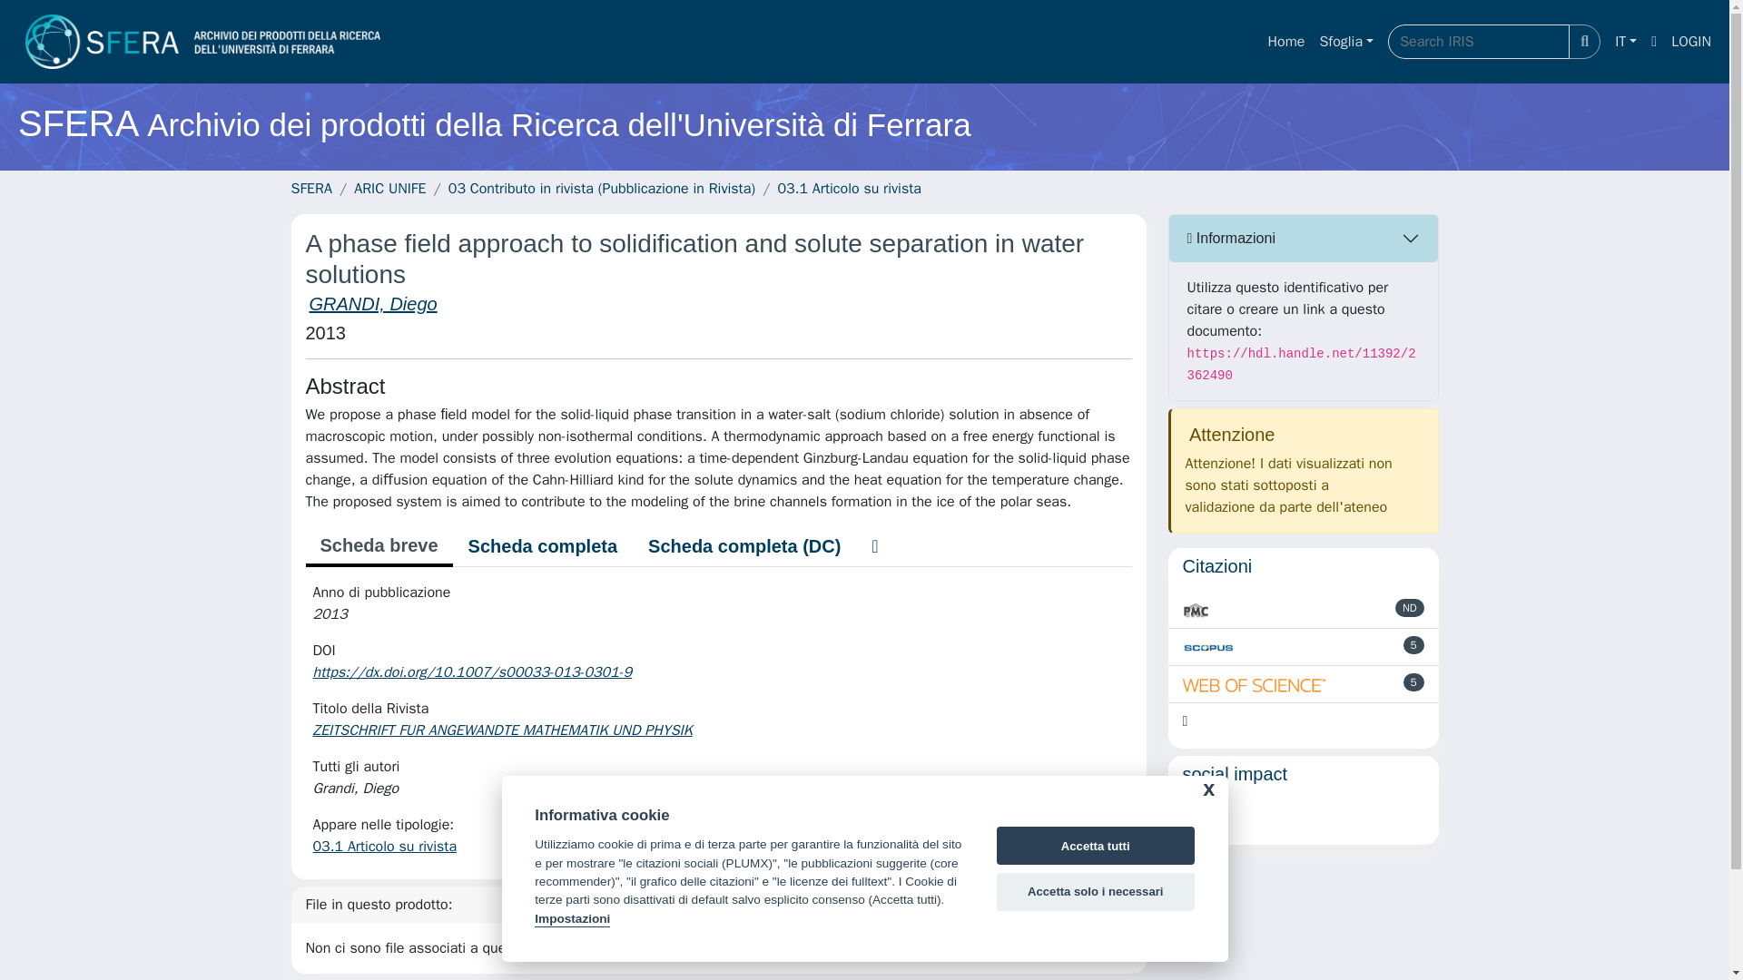  I want to click on 03.1 Articolo su rivista, so click(384, 846).